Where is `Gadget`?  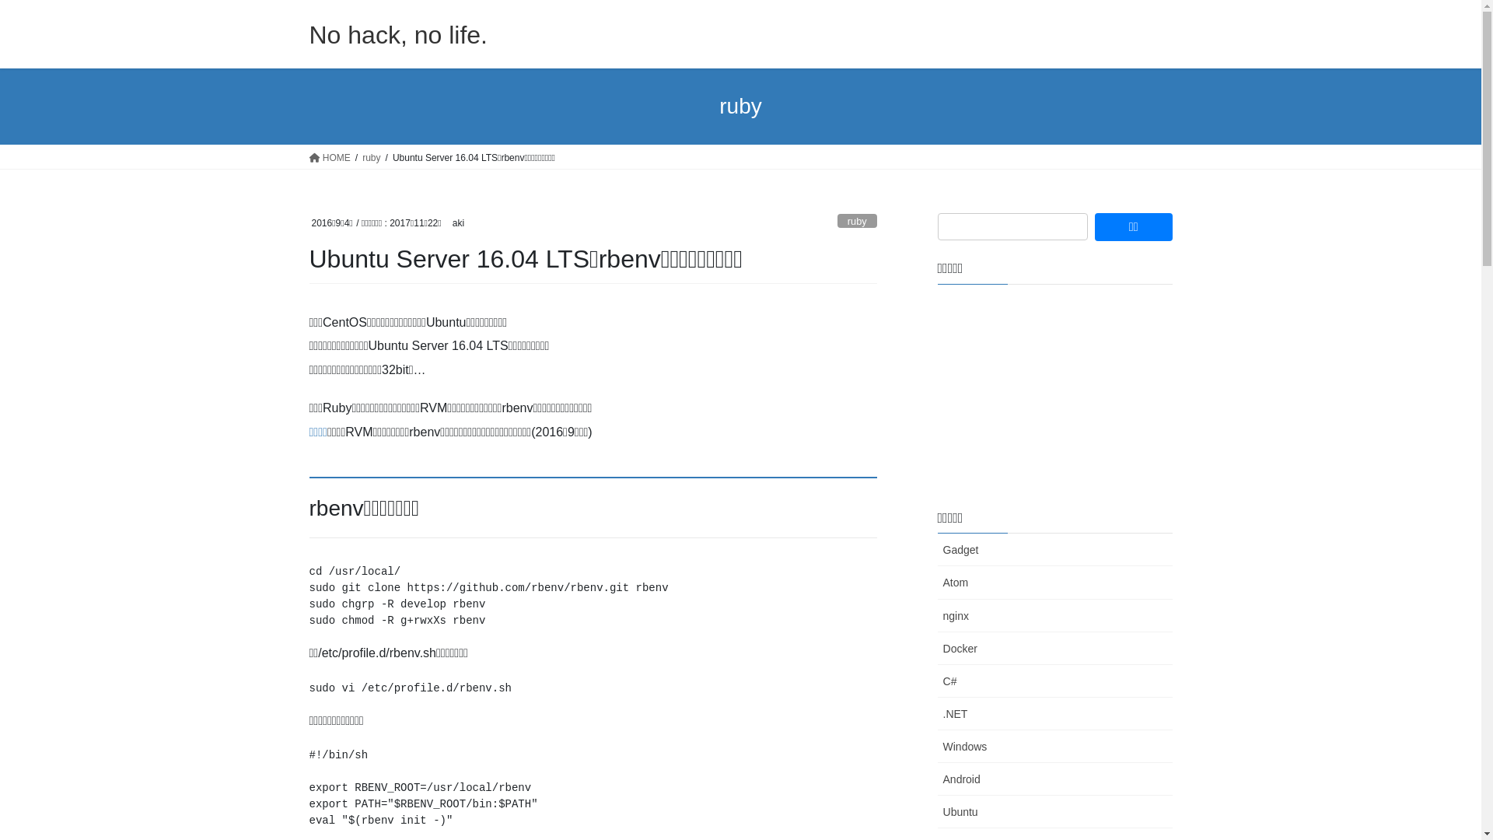
Gadget is located at coordinates (1055, 550).